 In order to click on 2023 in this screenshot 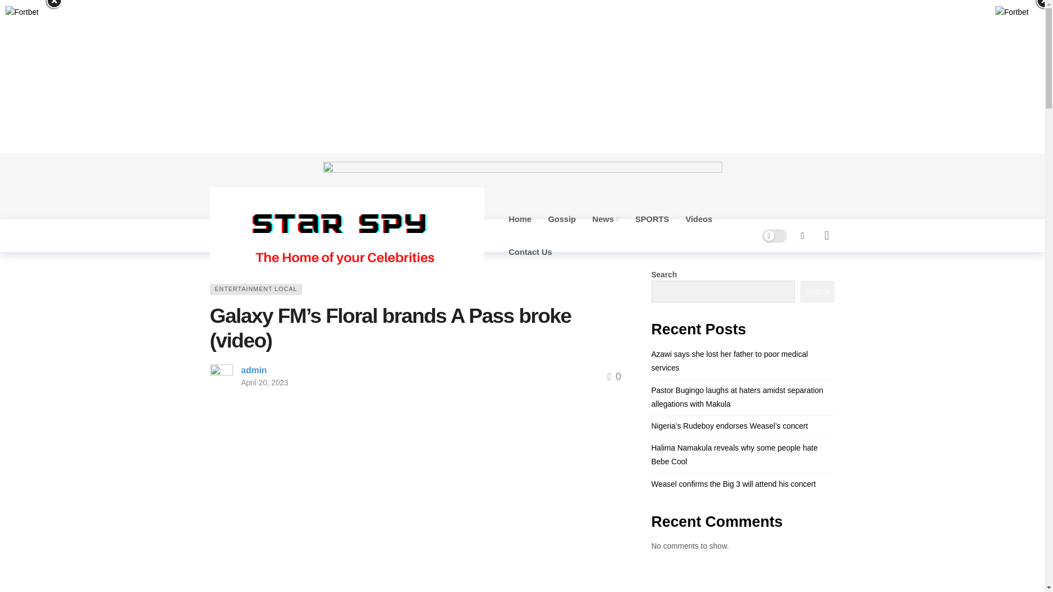, I will do `click(247, 266)`.